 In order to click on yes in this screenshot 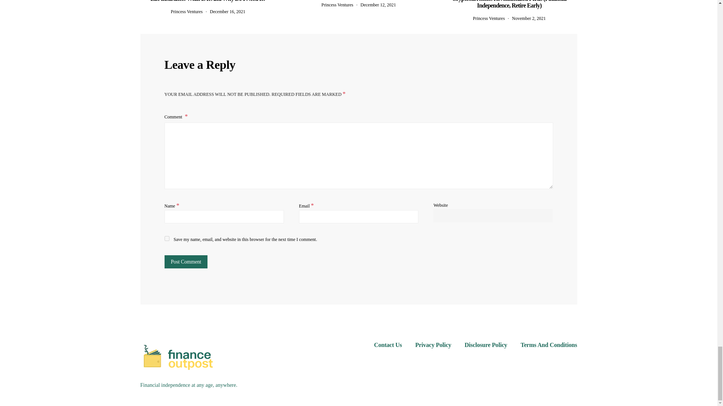, I will do `click(166, 238)`.